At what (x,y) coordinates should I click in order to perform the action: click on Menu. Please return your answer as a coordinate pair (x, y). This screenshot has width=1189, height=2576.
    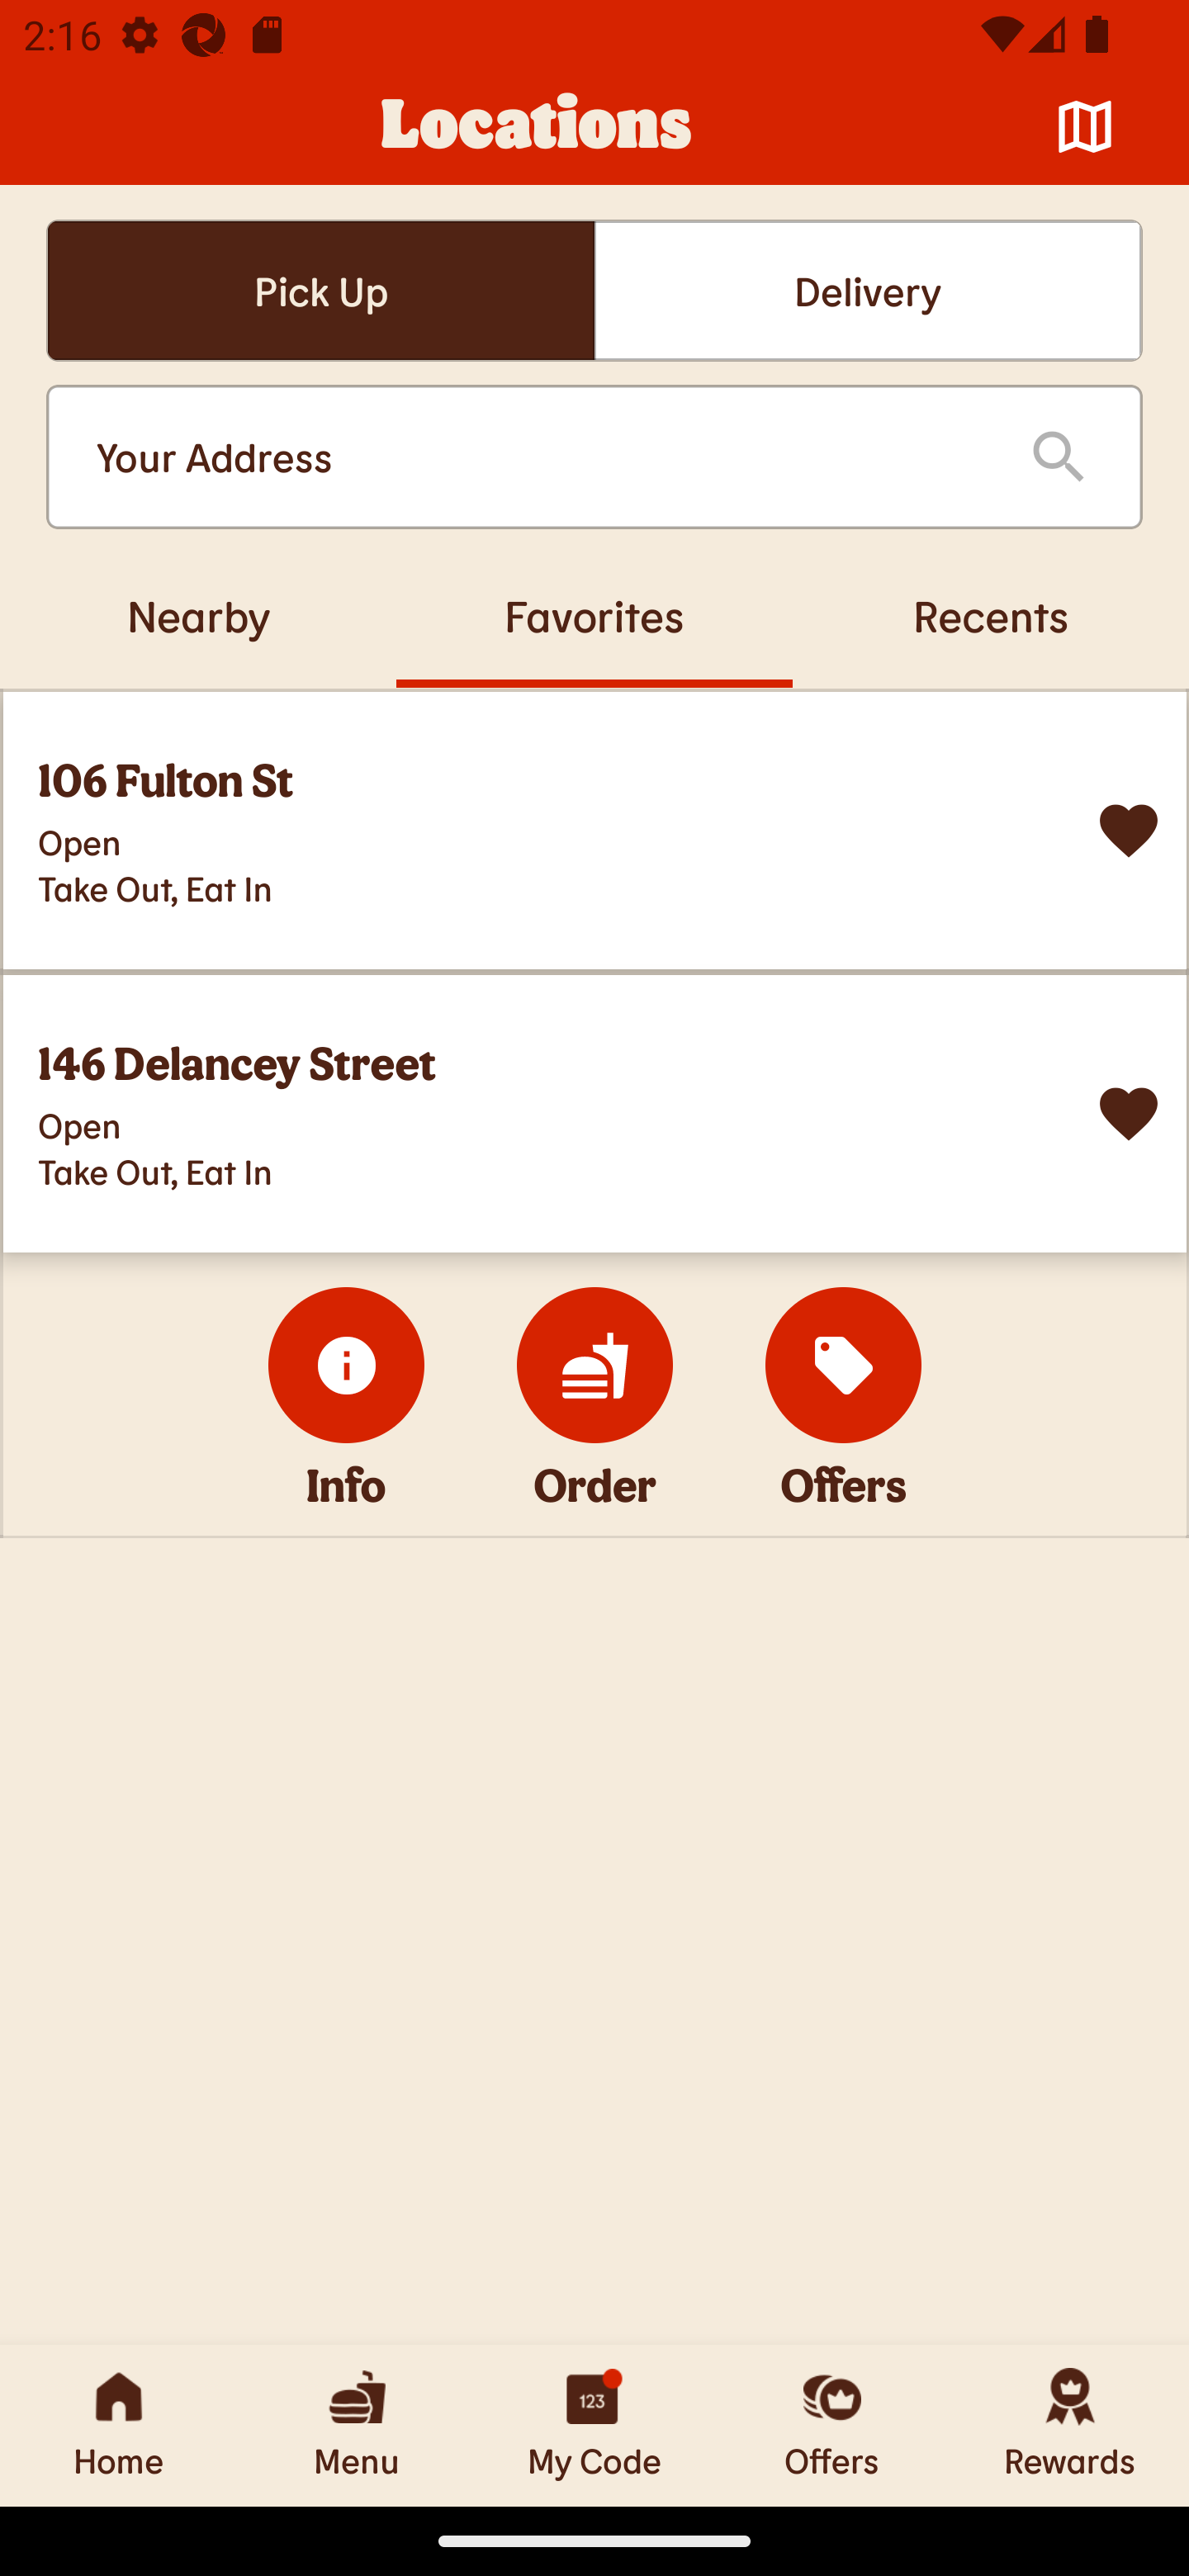
    Looking at the image, I should click on (357, 2425).